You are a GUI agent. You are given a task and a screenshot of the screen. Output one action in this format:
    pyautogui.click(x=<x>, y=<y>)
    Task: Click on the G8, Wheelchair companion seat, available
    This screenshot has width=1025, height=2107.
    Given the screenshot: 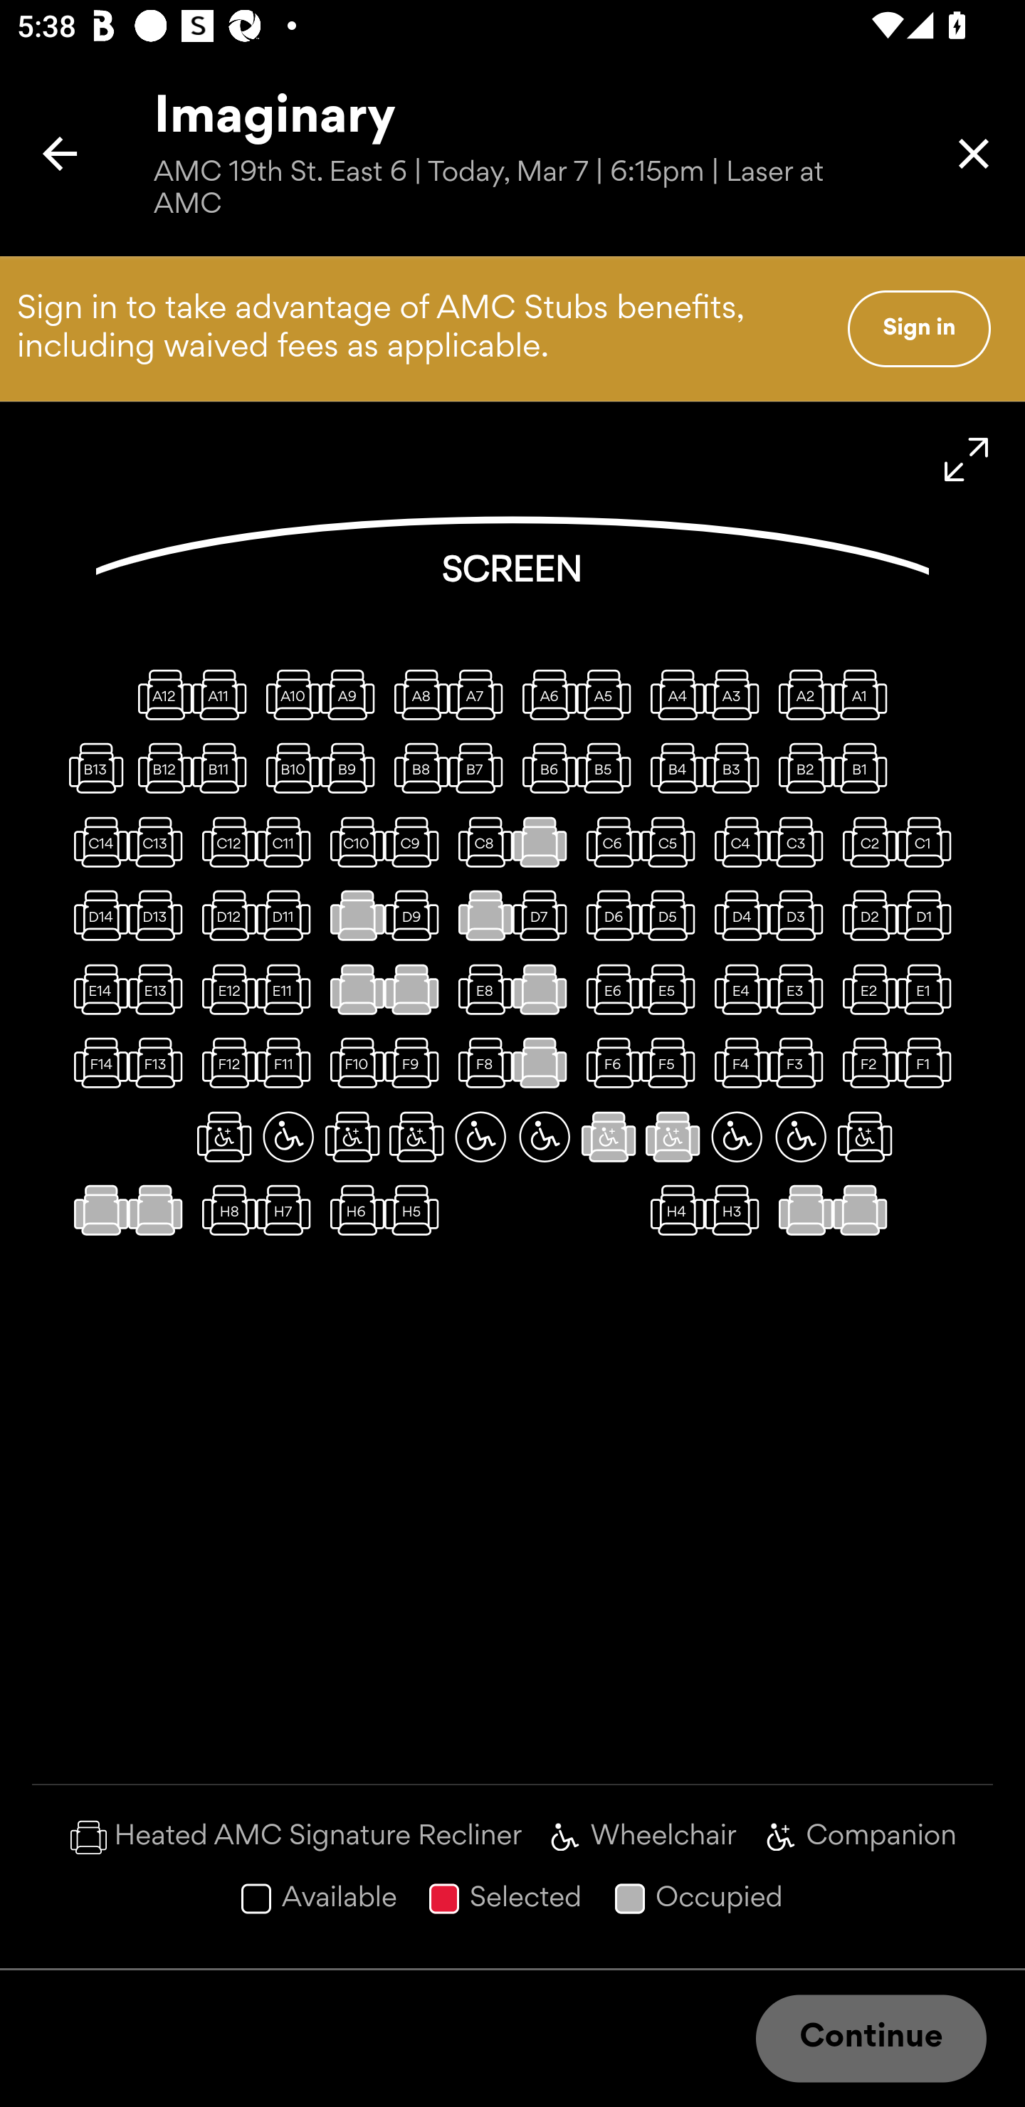 What is the action you would take?
    pyautogui.click(x=416, y=1136)
    